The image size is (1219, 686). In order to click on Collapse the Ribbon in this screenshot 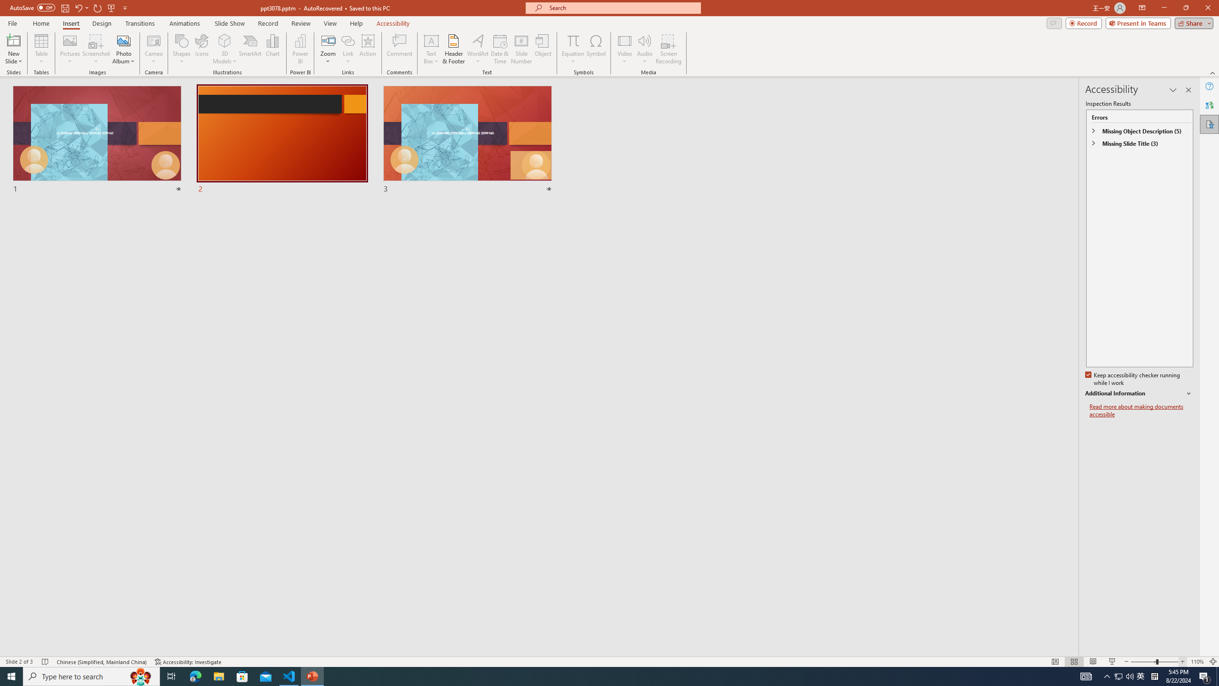, I will do `click(1213, 72)`.